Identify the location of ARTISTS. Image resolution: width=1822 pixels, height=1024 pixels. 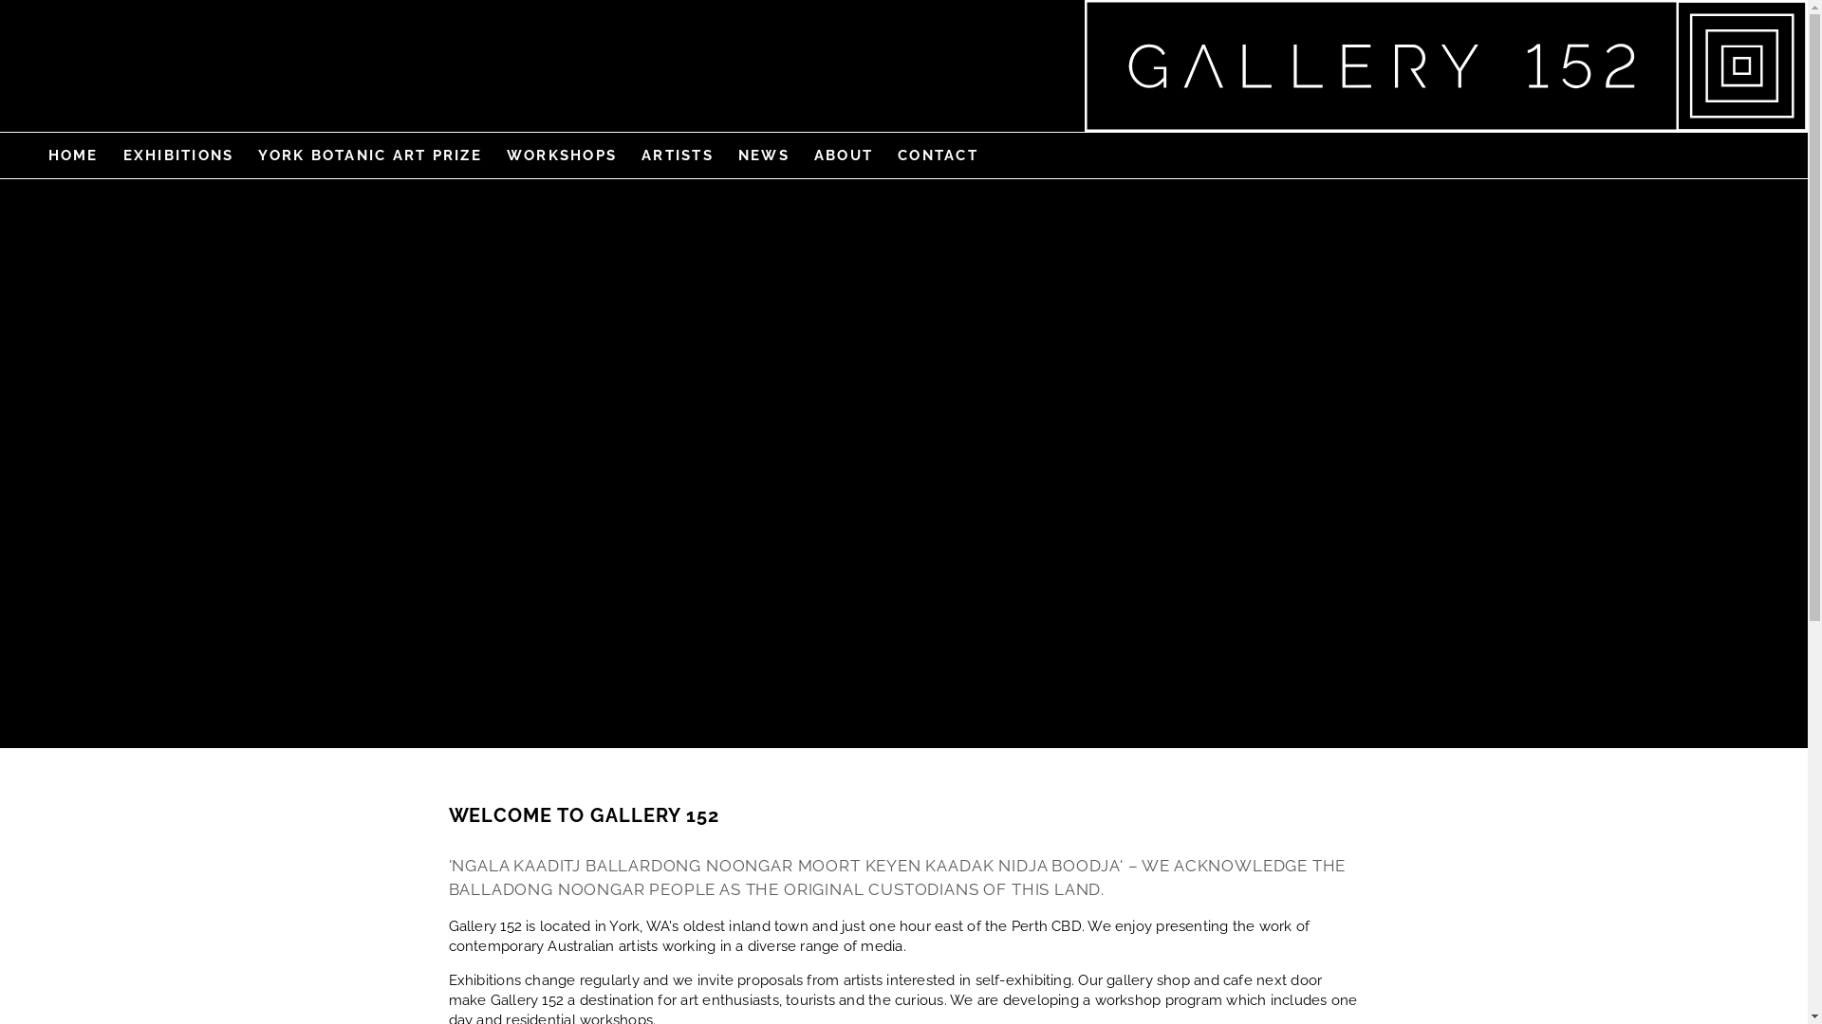
(678, 155).